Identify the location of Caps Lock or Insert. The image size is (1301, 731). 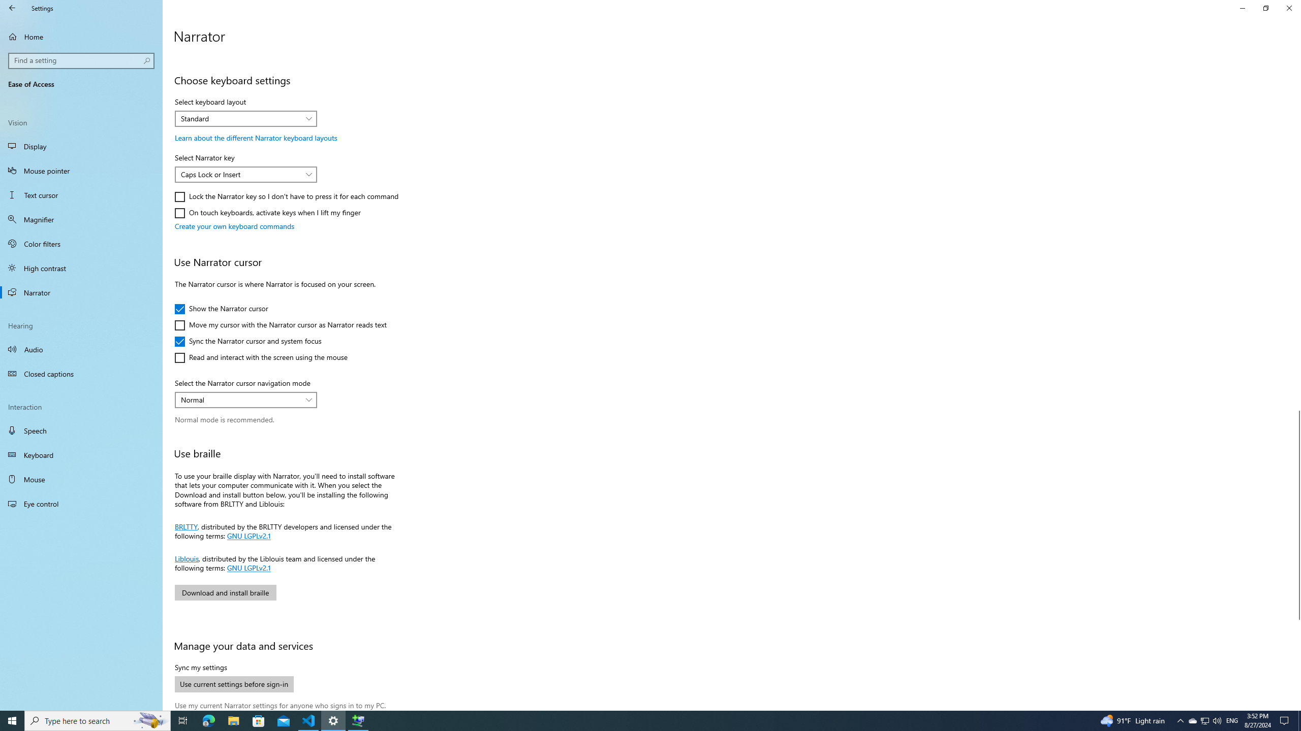
(240, 174).